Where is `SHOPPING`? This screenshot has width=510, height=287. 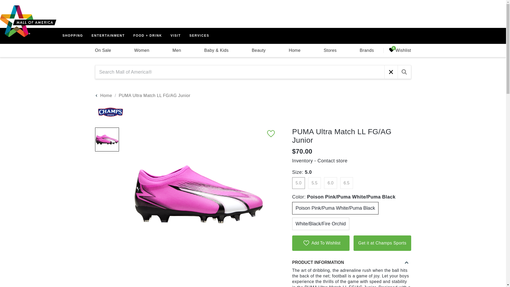
SHOPPING is located at coordinates (73, 36).